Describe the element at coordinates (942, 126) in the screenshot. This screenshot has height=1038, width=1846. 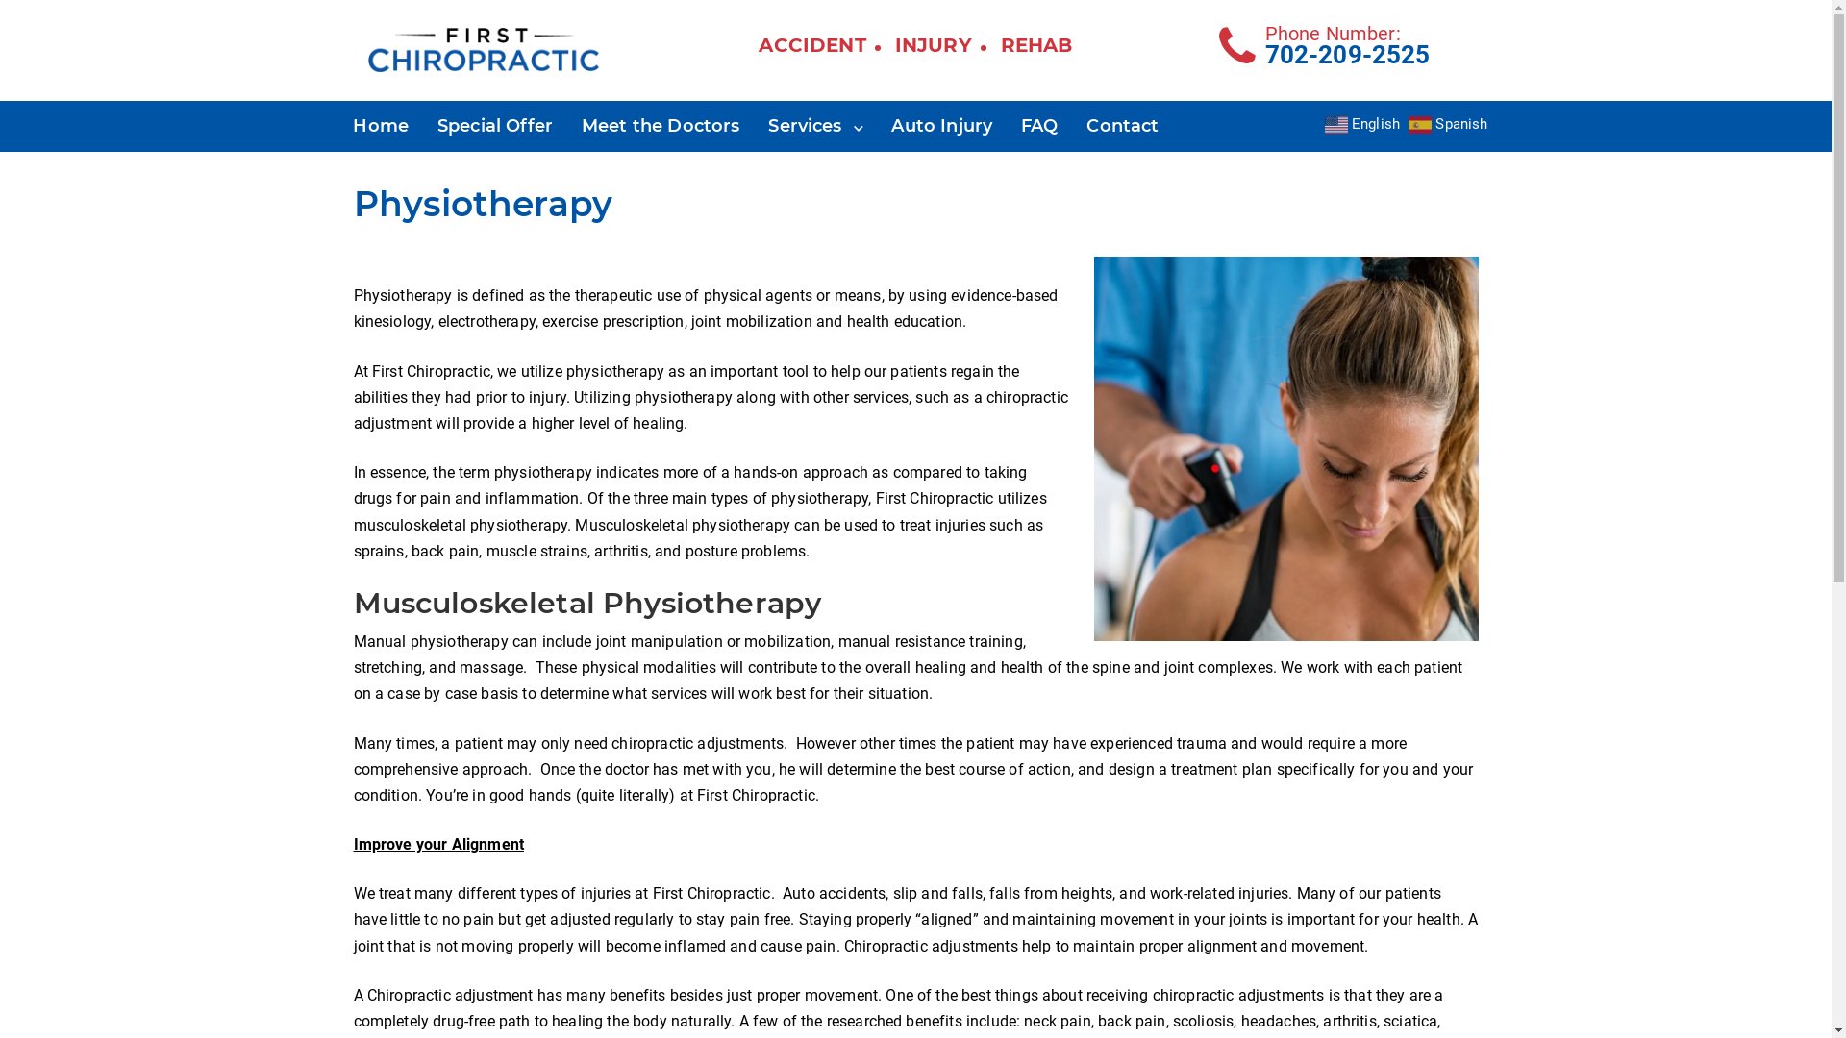
I see `Auto Injury` at that location.